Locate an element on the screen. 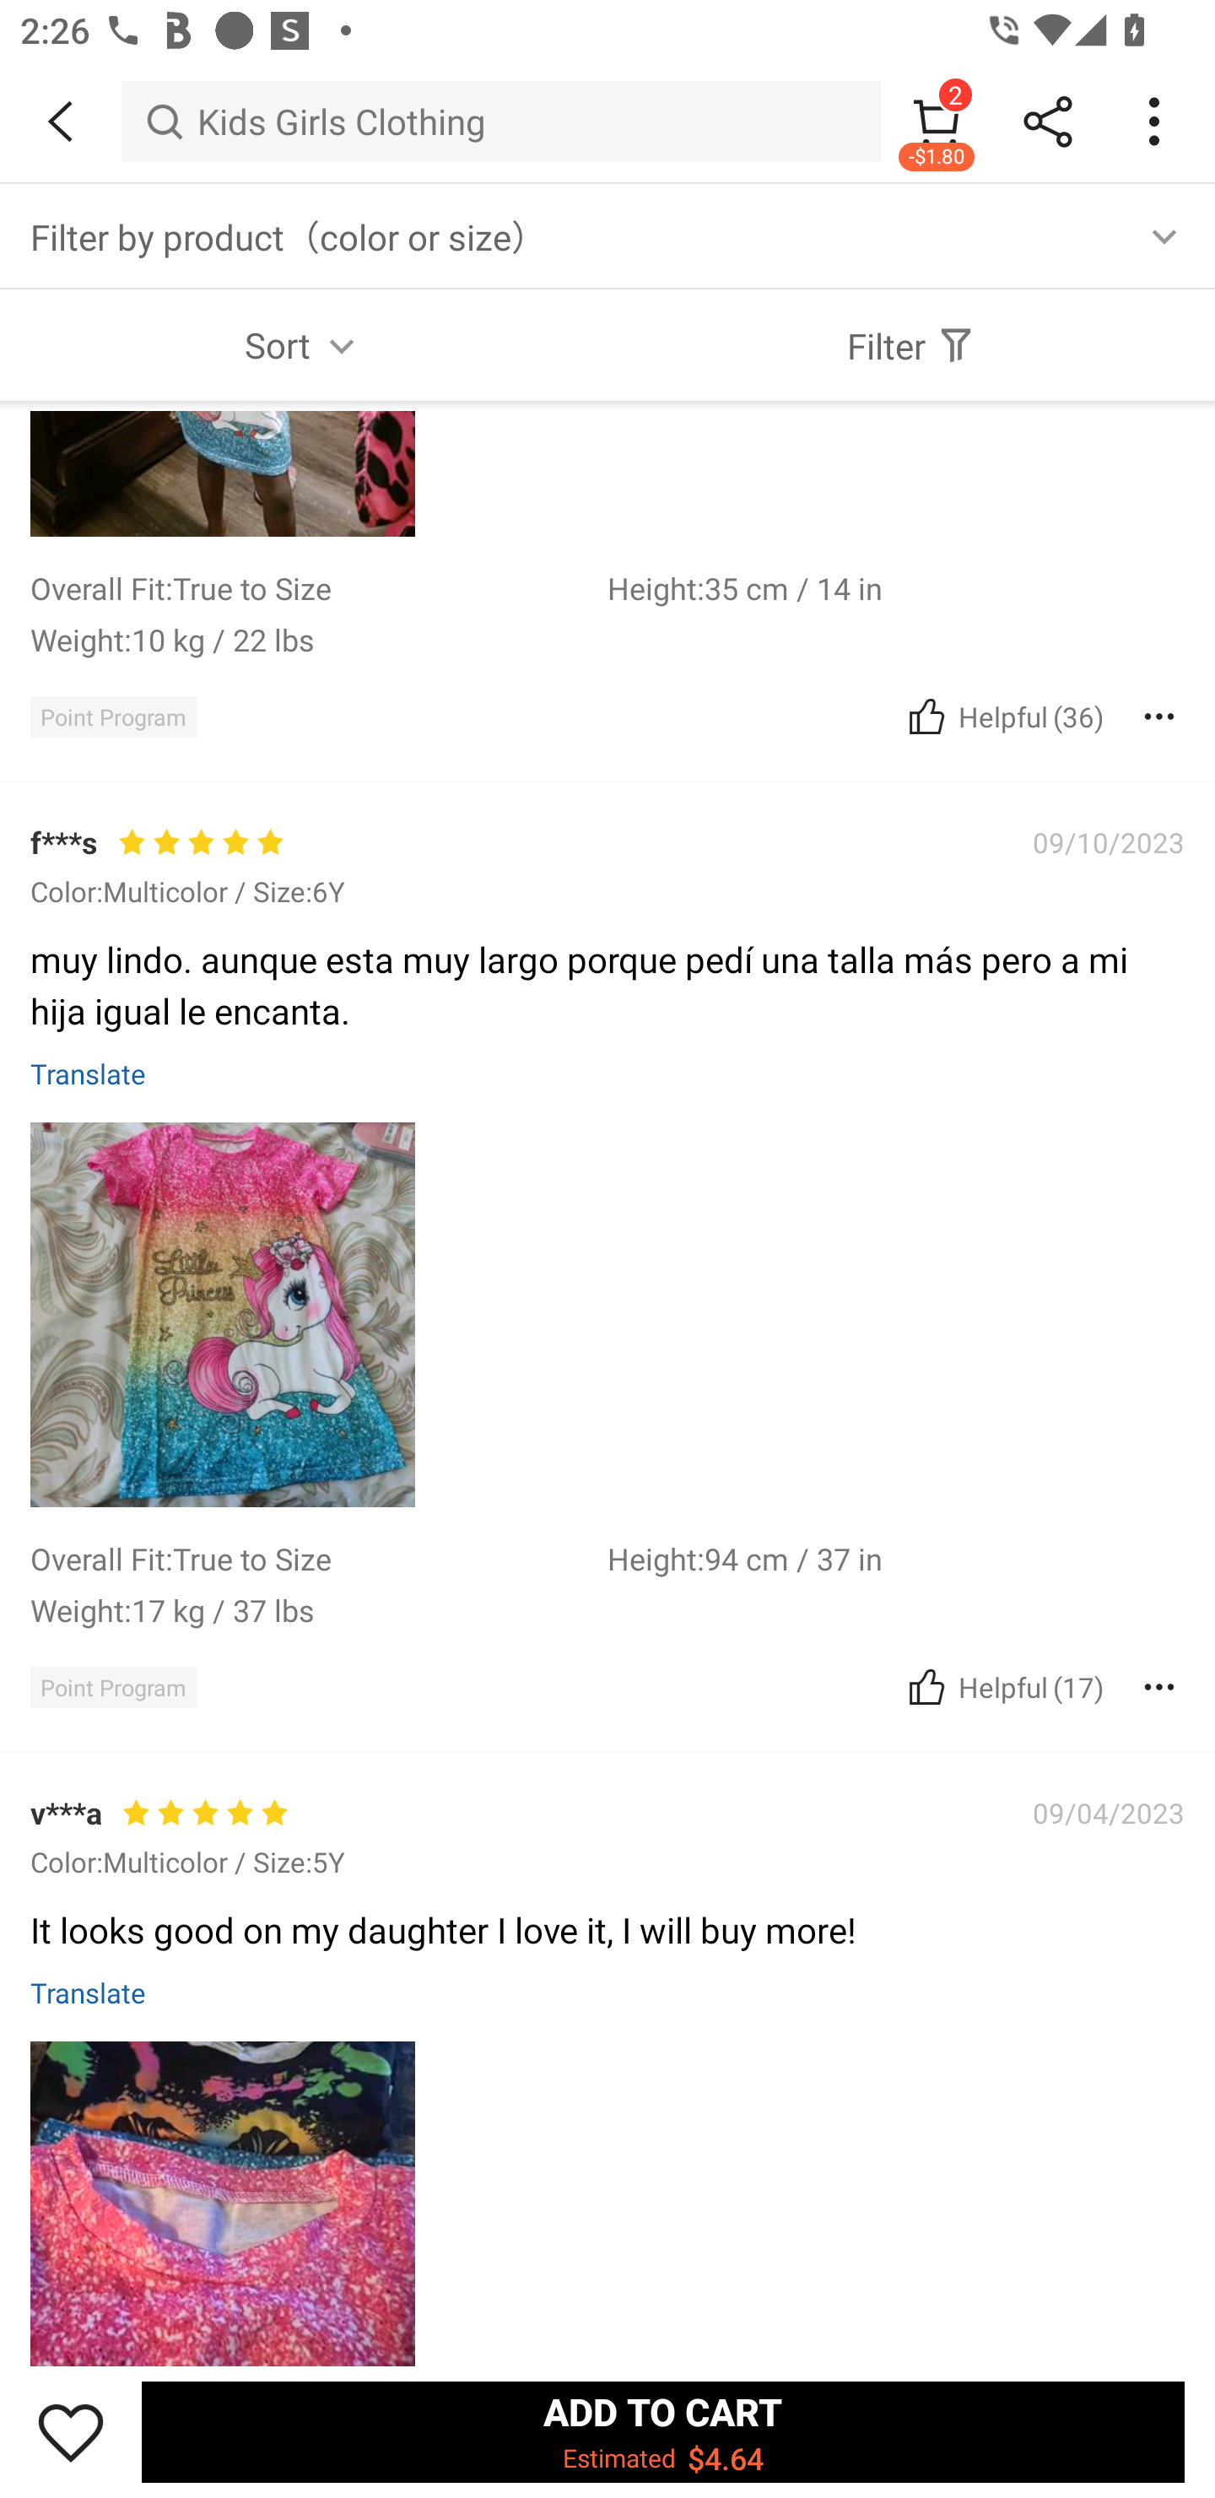 This screenshot has width=1215, height=2498. Cancel Helpful Was this article helpful? (36) is located at coordinates (1002, 716).